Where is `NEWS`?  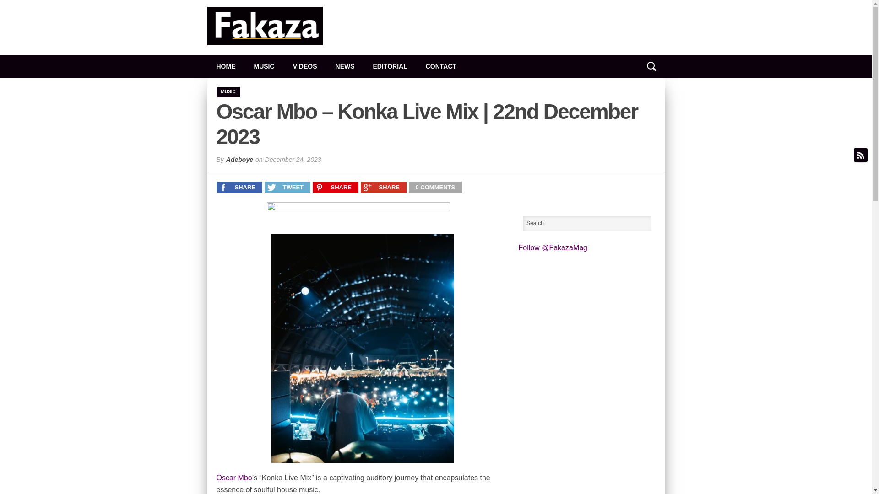
NEWS is located at coordinates (345, 66).